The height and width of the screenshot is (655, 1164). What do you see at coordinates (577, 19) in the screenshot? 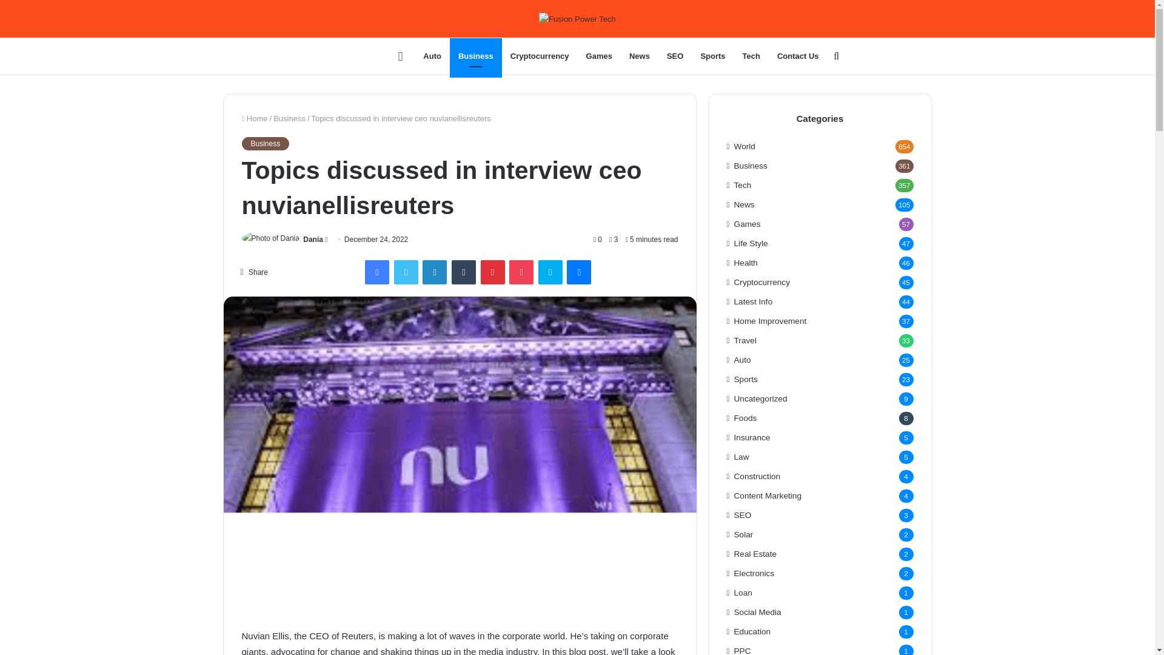
I see `Fusion Power Tech` at bounding box center [577, 19].